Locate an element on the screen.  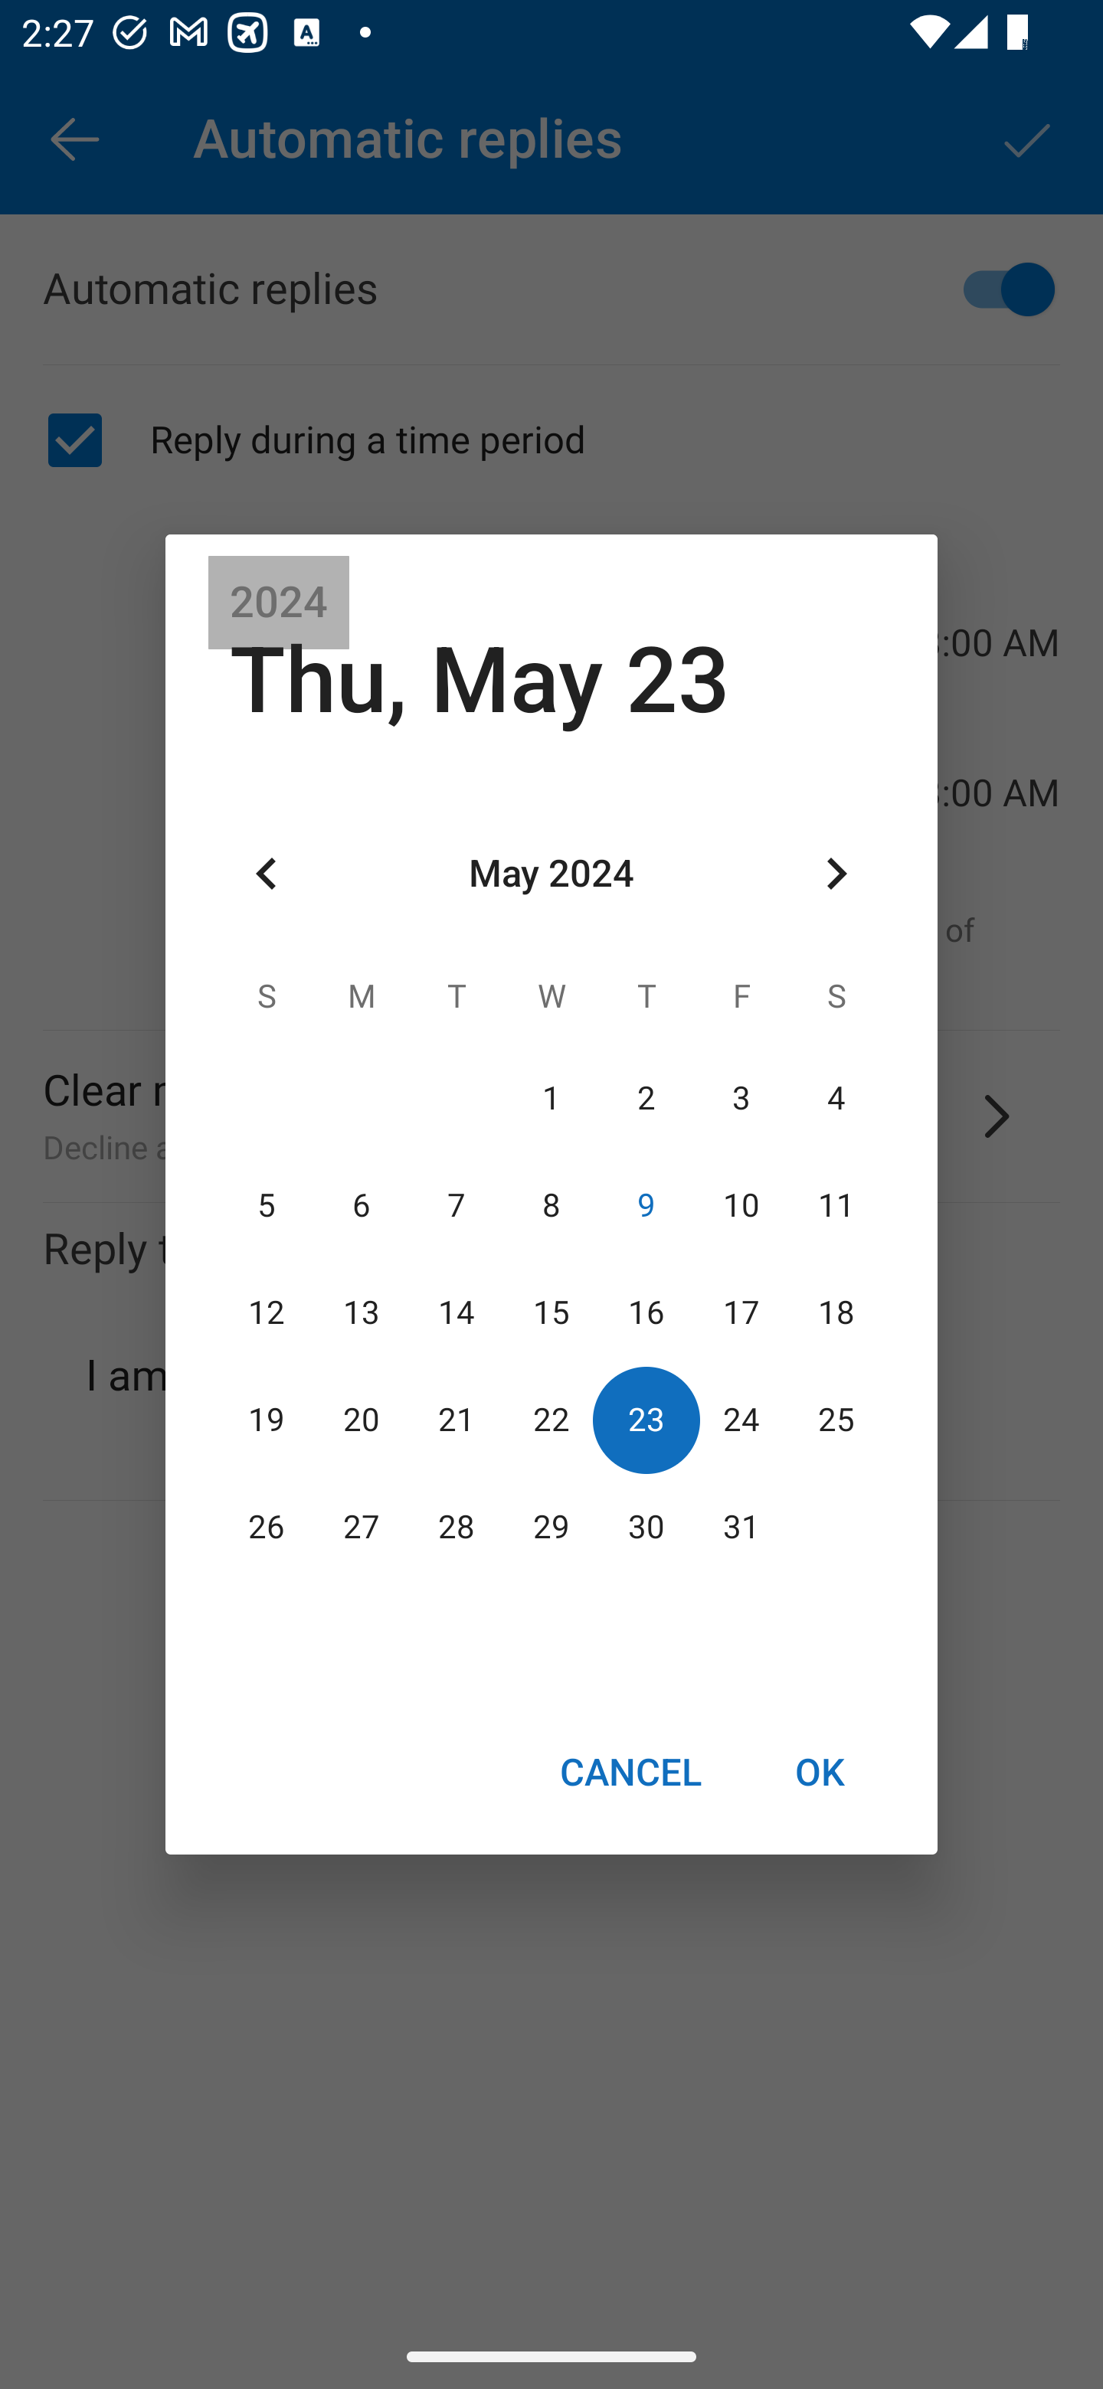
22 22 May 2024 is located at coordinates (551, 1420).